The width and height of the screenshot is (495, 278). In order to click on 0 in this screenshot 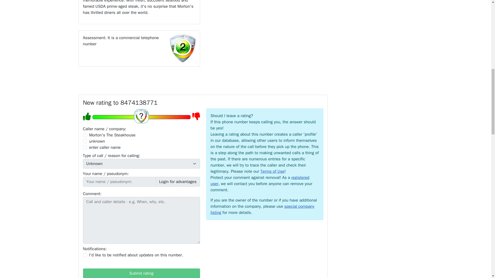, I will do `click(85, 135)`.